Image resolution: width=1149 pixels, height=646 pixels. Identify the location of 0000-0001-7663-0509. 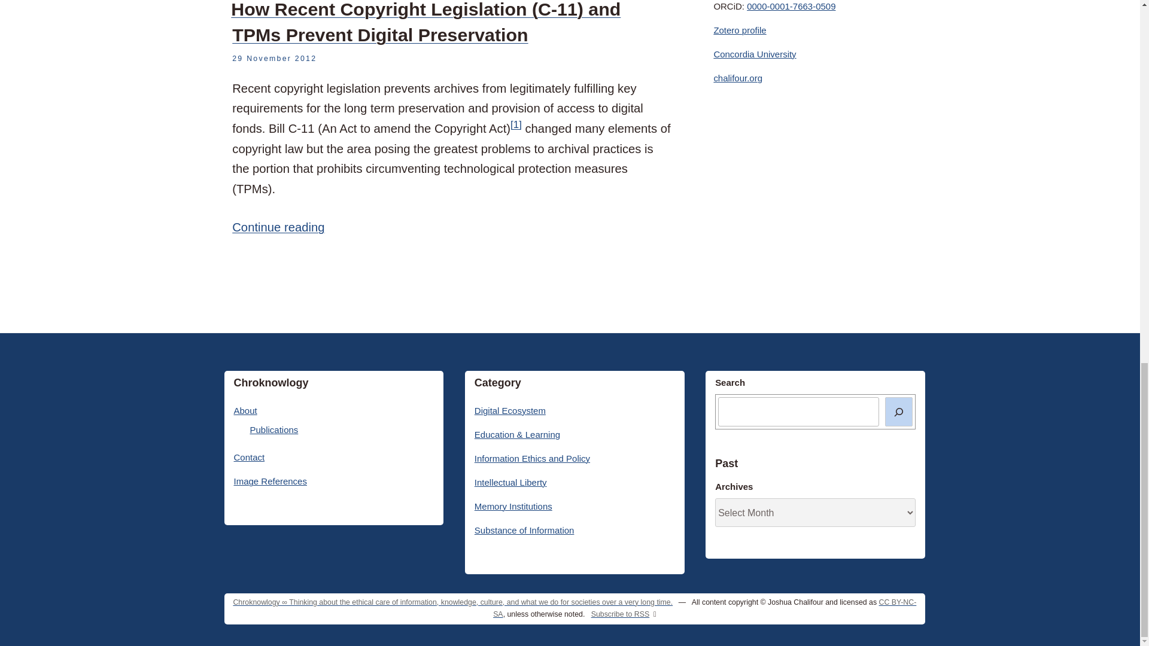
(791, 6).